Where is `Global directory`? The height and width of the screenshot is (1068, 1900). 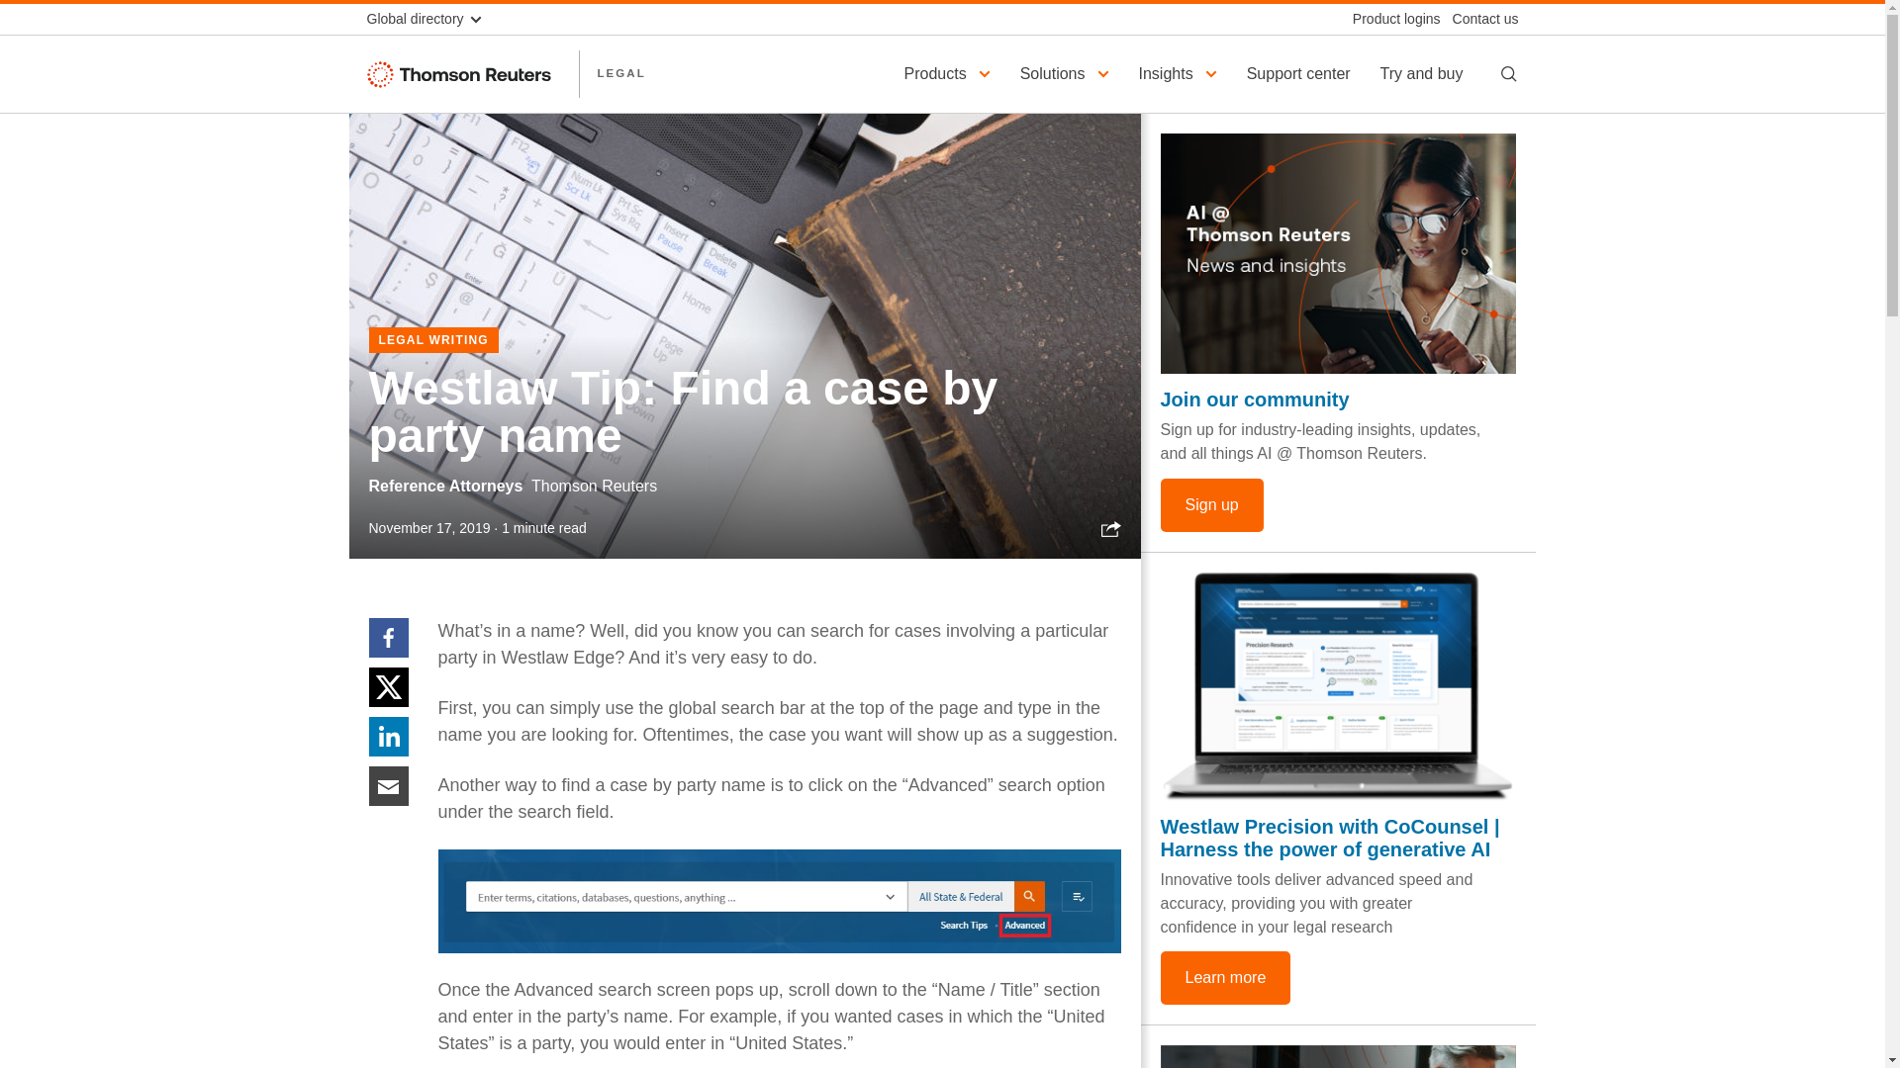 Global directory is located at coordinates (431, 19).